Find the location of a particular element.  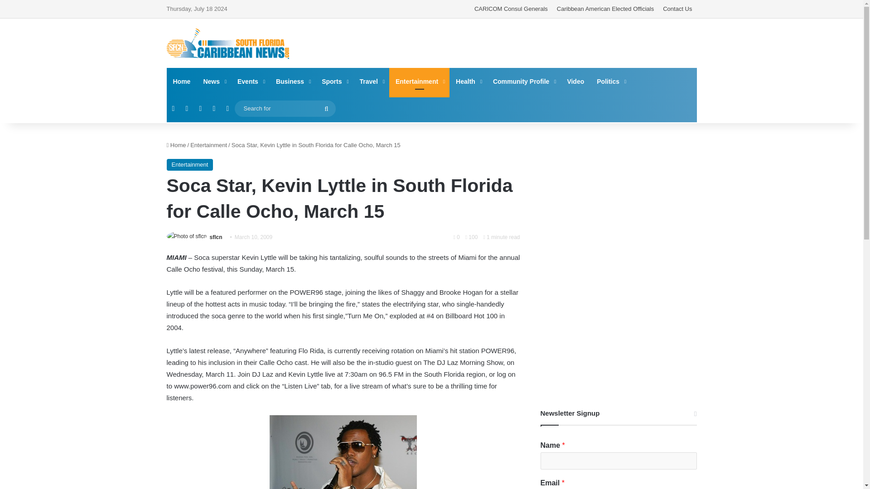

Entertainment is located at coordinates (419, 81).